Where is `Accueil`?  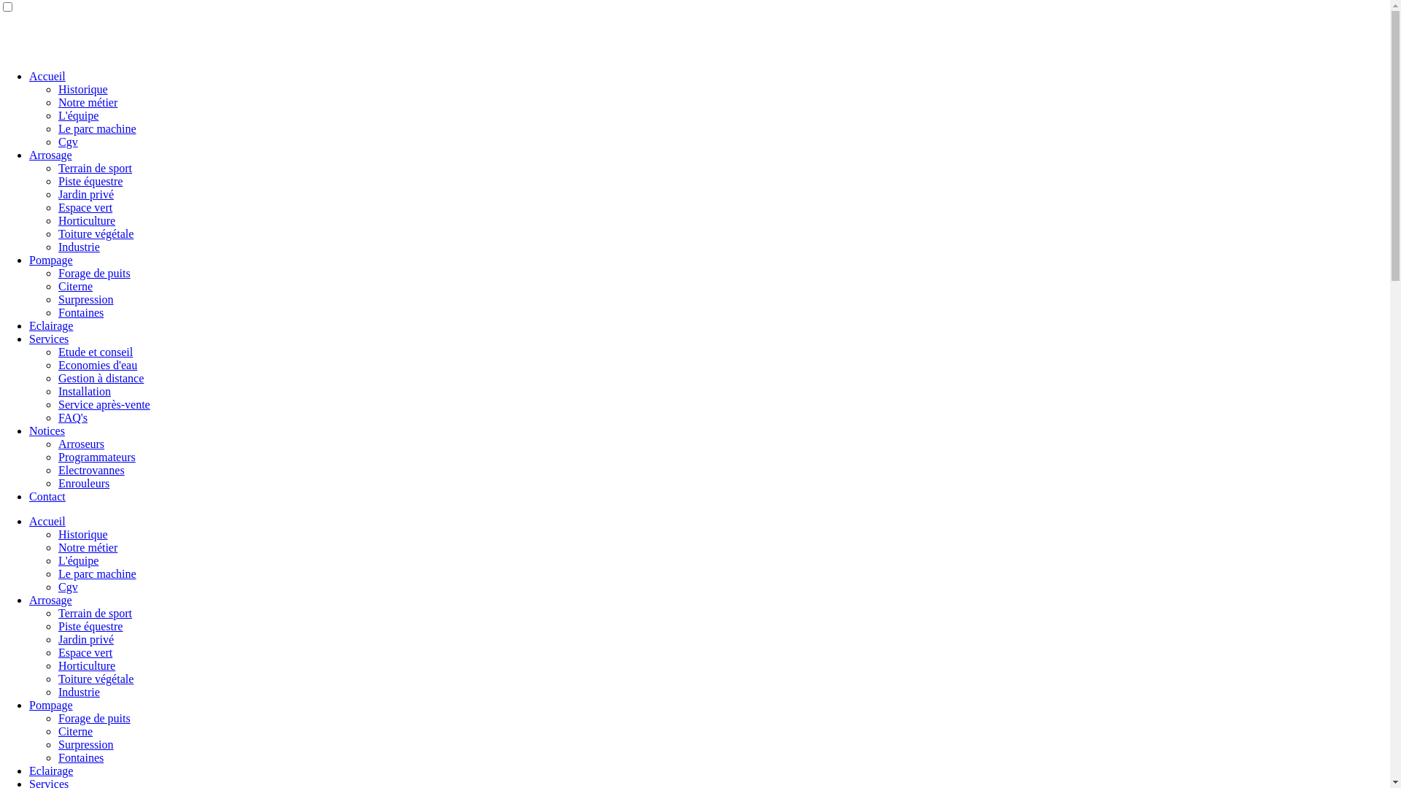 Accueil is located at coordinates (47, 521).